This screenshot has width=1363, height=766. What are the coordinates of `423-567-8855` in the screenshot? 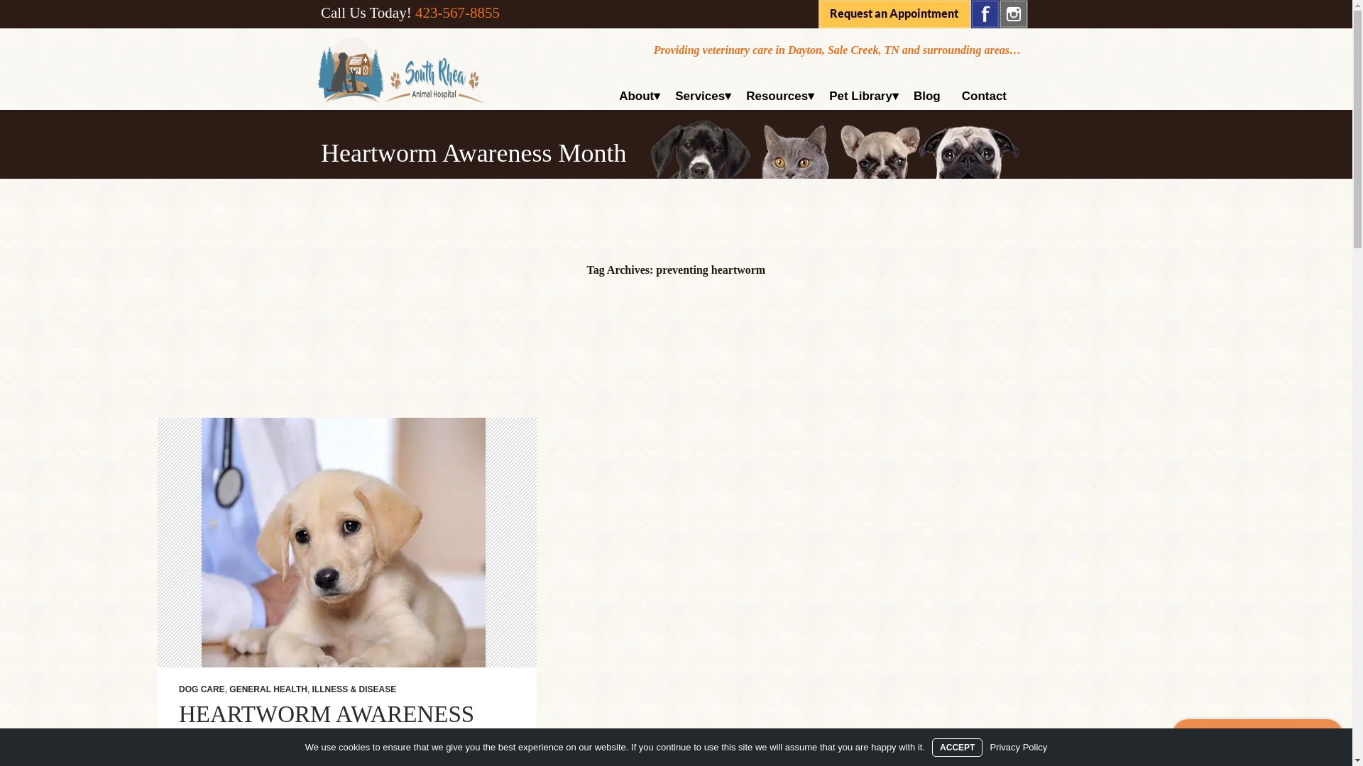 It's located at (457, 13).